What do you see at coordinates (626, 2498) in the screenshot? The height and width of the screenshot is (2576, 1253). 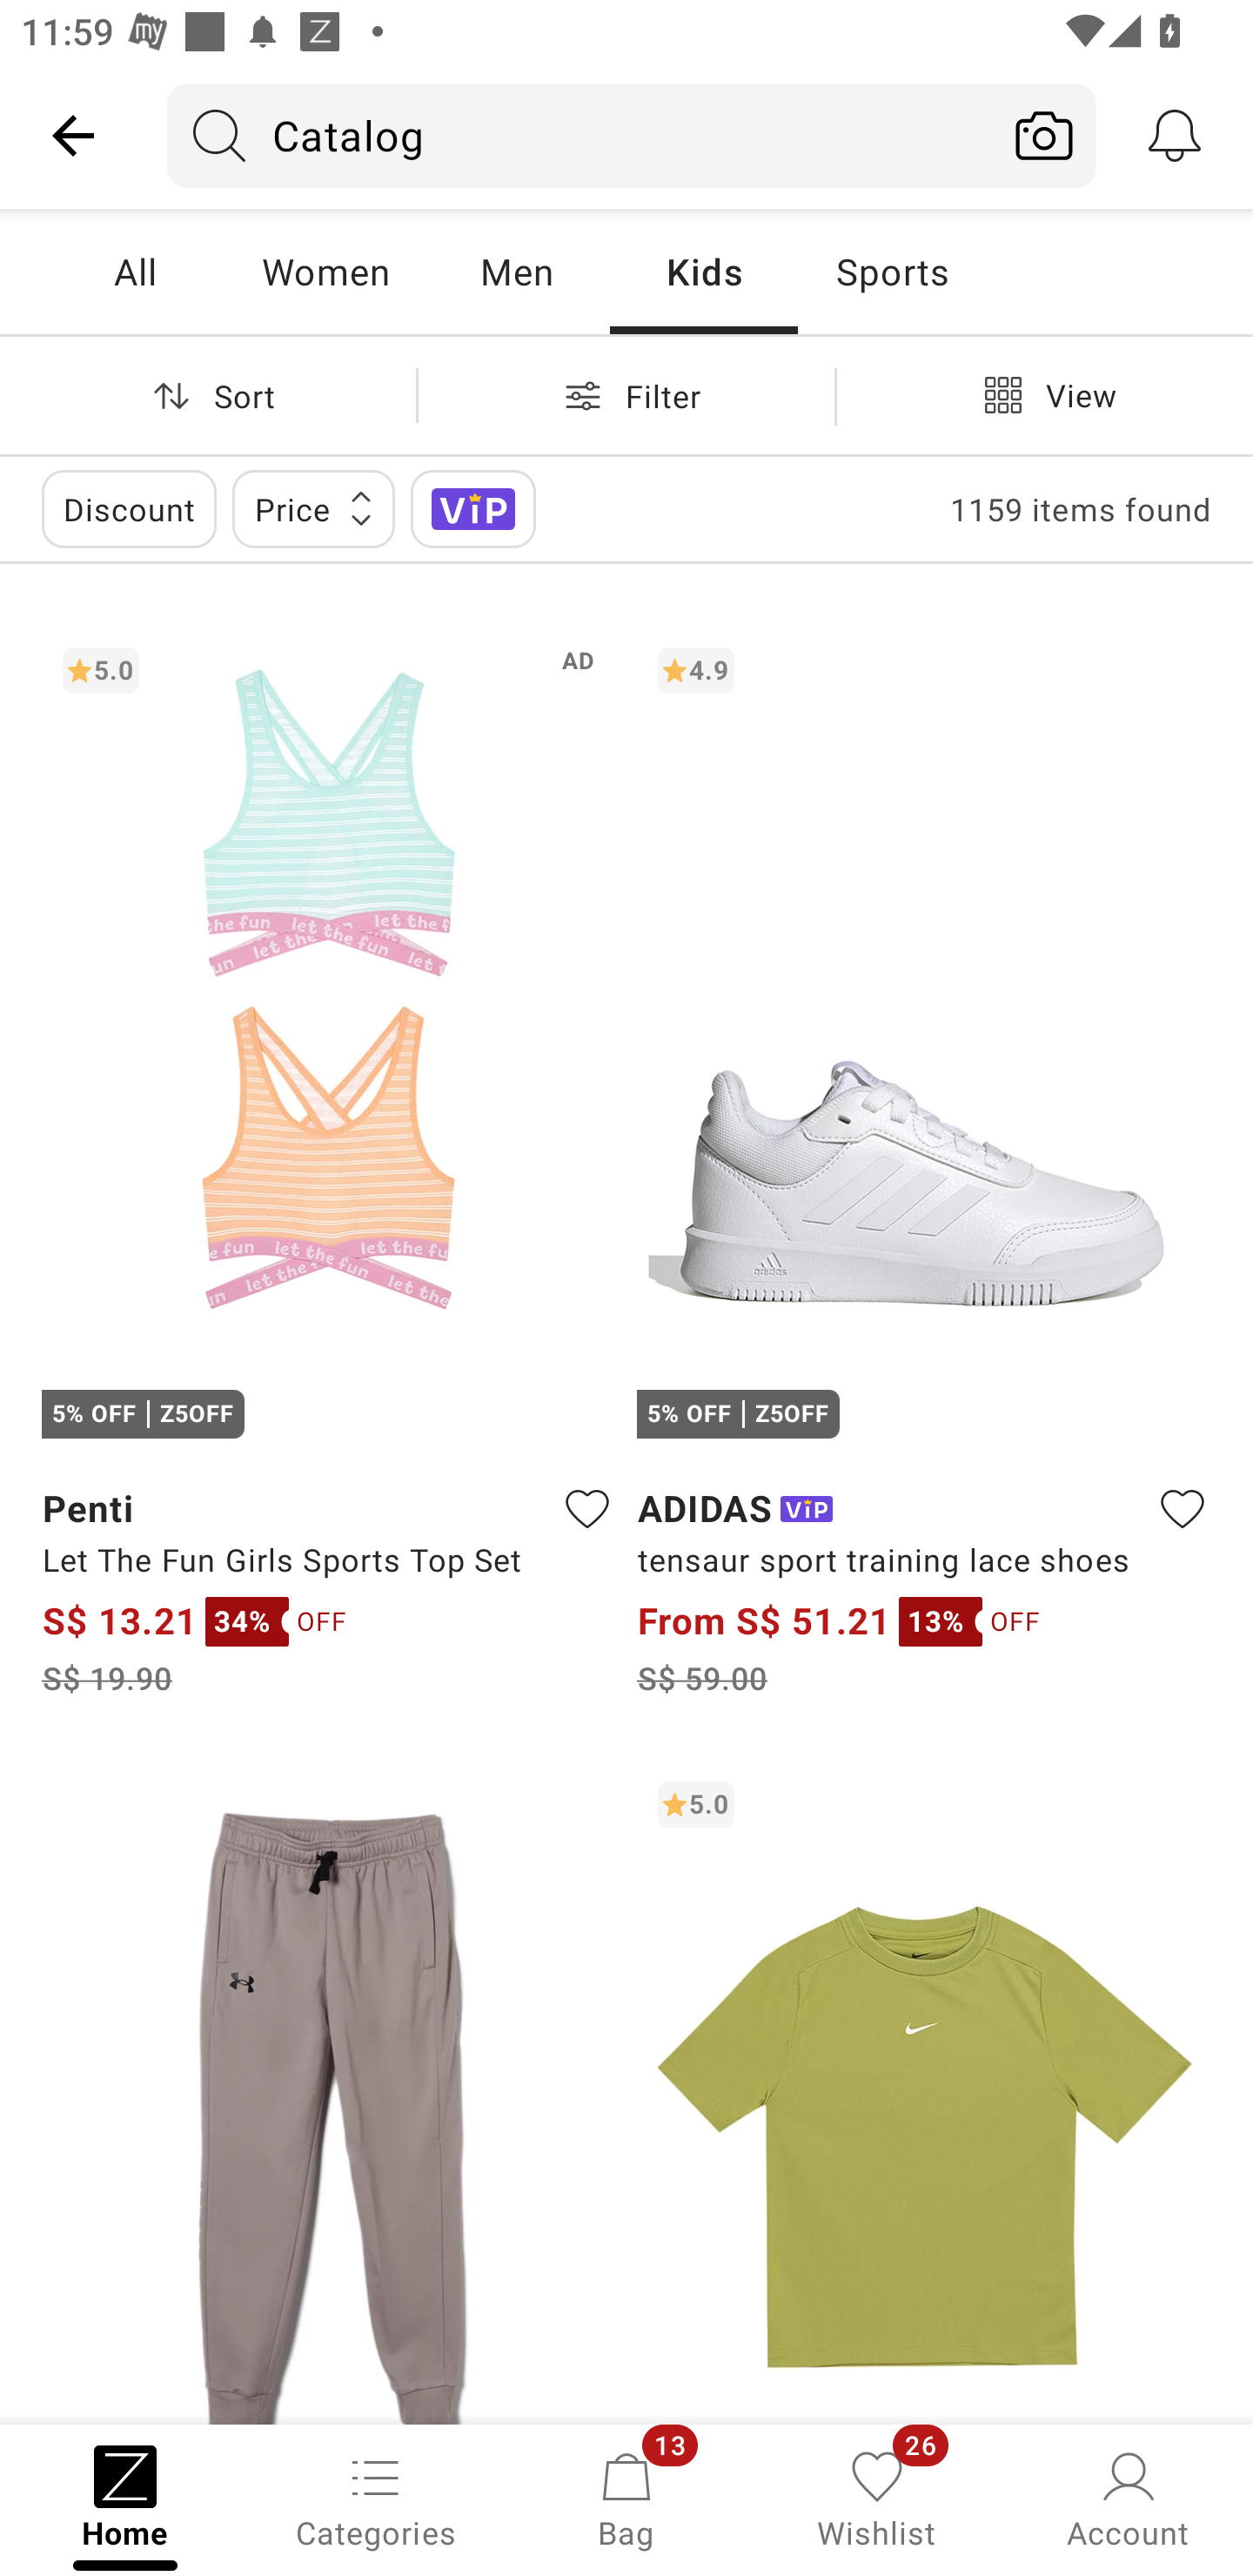 I see `Bag, 13 new notifications Bag` at bounding box center [626, 2498].